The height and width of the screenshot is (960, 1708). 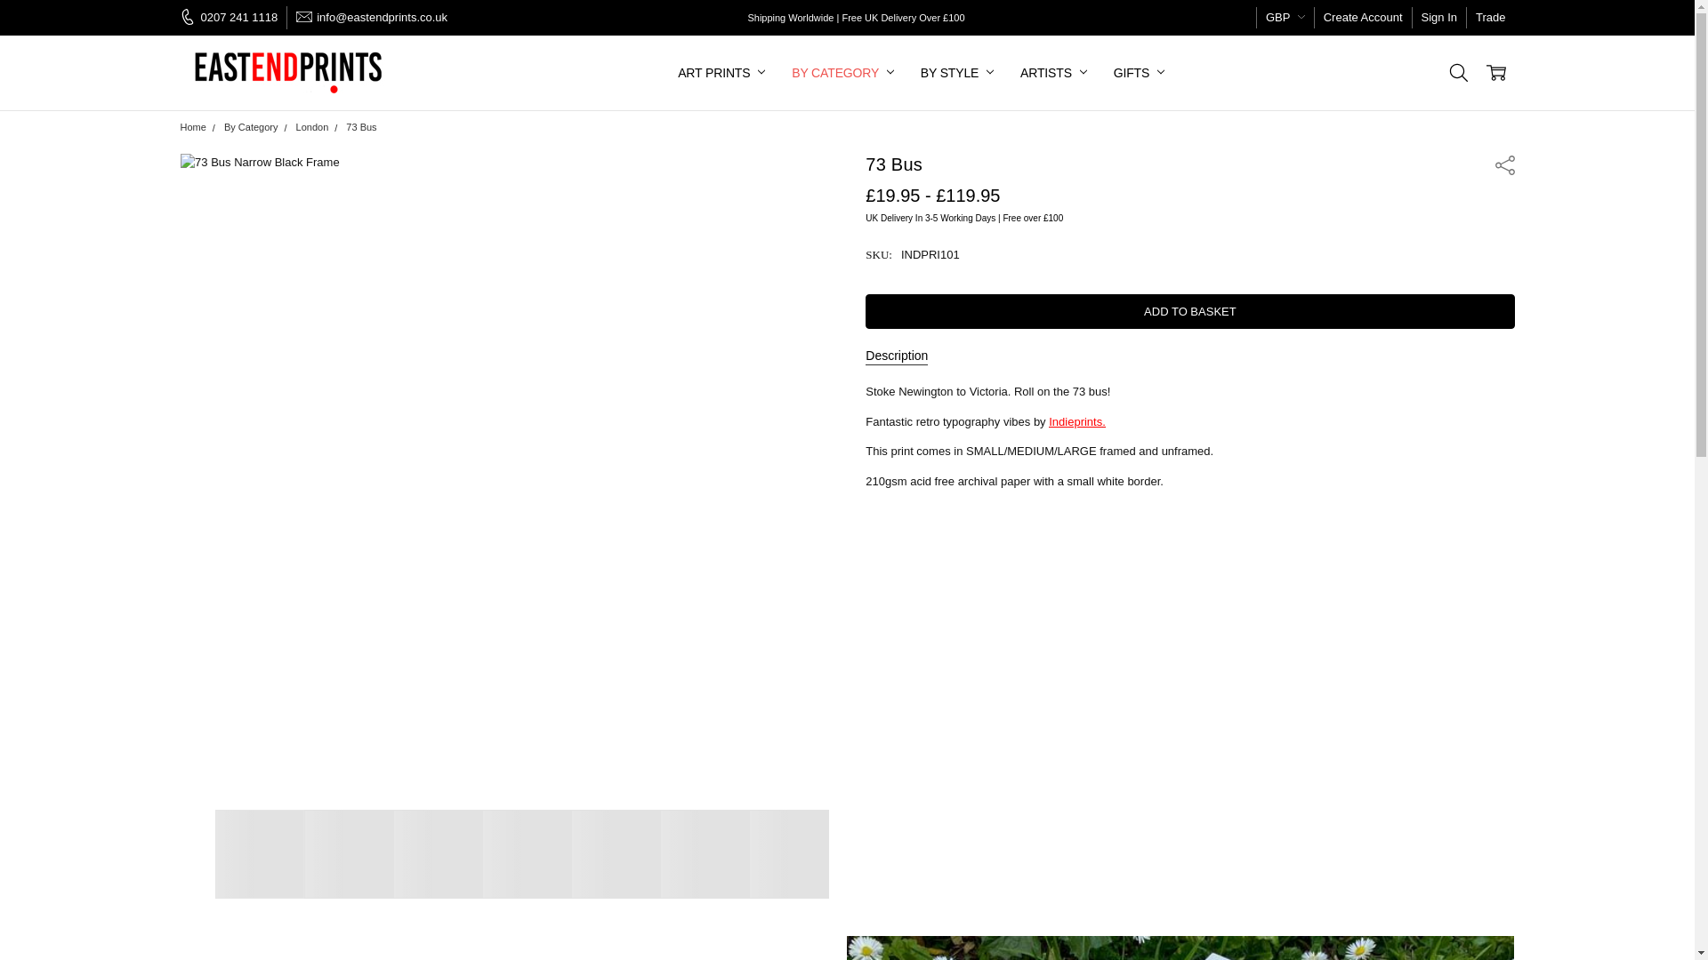 I want to click on 73 Bus Wide Black Frame, so click(x=437, y=853).